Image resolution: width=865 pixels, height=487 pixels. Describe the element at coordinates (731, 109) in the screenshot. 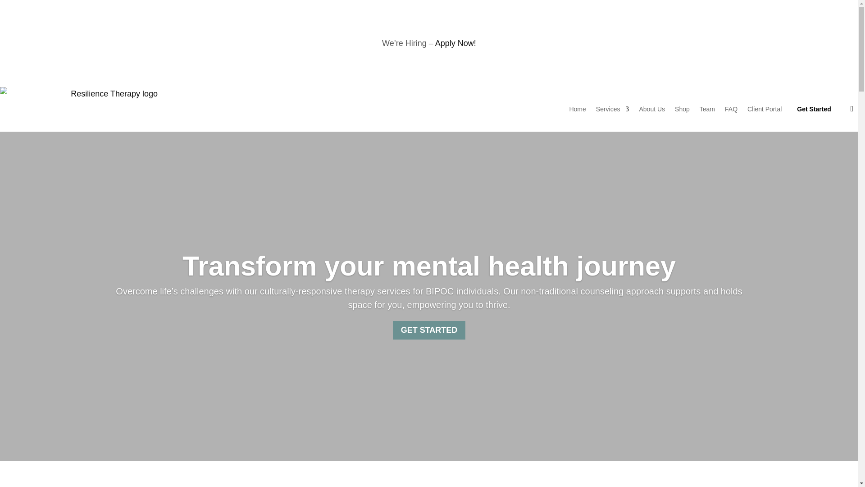

I see `FAQ` at that location.